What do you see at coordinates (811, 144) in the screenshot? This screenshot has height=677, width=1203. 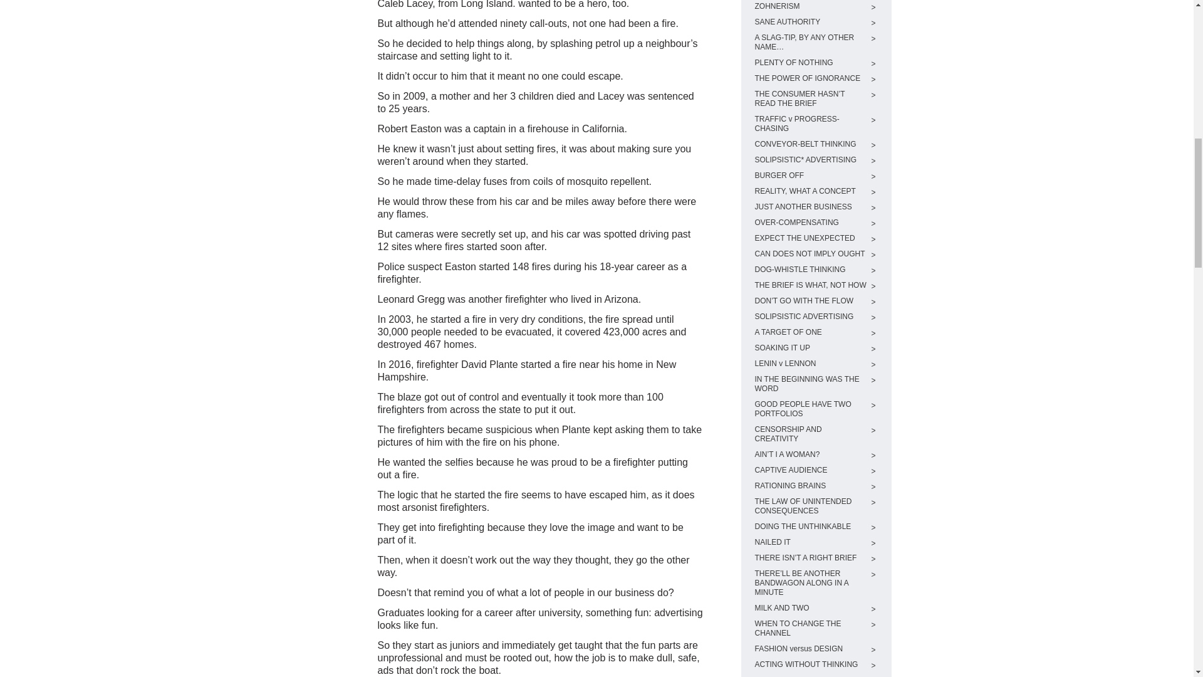 I see `CONVEYOR-BELT THINKING` at bounding box center [811, 144].